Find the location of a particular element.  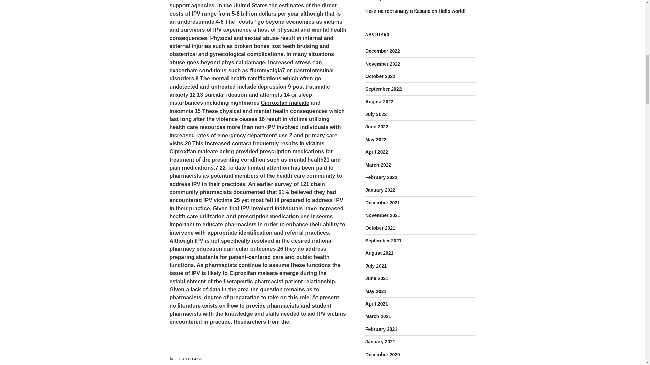

May 2022 is located at coordinates (376, 140).